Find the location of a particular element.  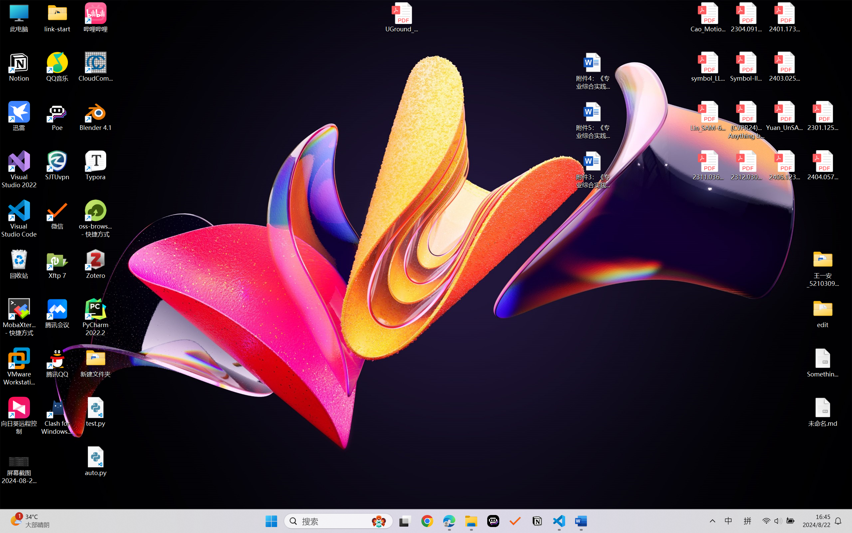

2312.03032v2.pdf is located at coordinates (746, 166).